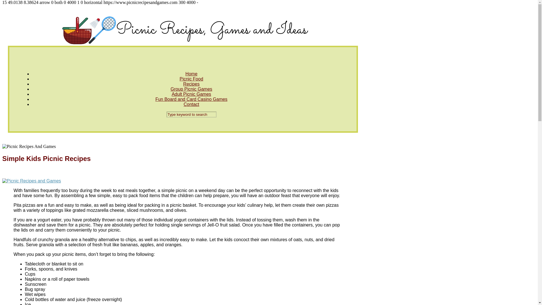 Image resolution: width=542 pixels, height=305 pixels. What do you see at coordinates (191, 94) in the screenshot?
I see `Adult Picnic Games` at bounding box center [191, 94].